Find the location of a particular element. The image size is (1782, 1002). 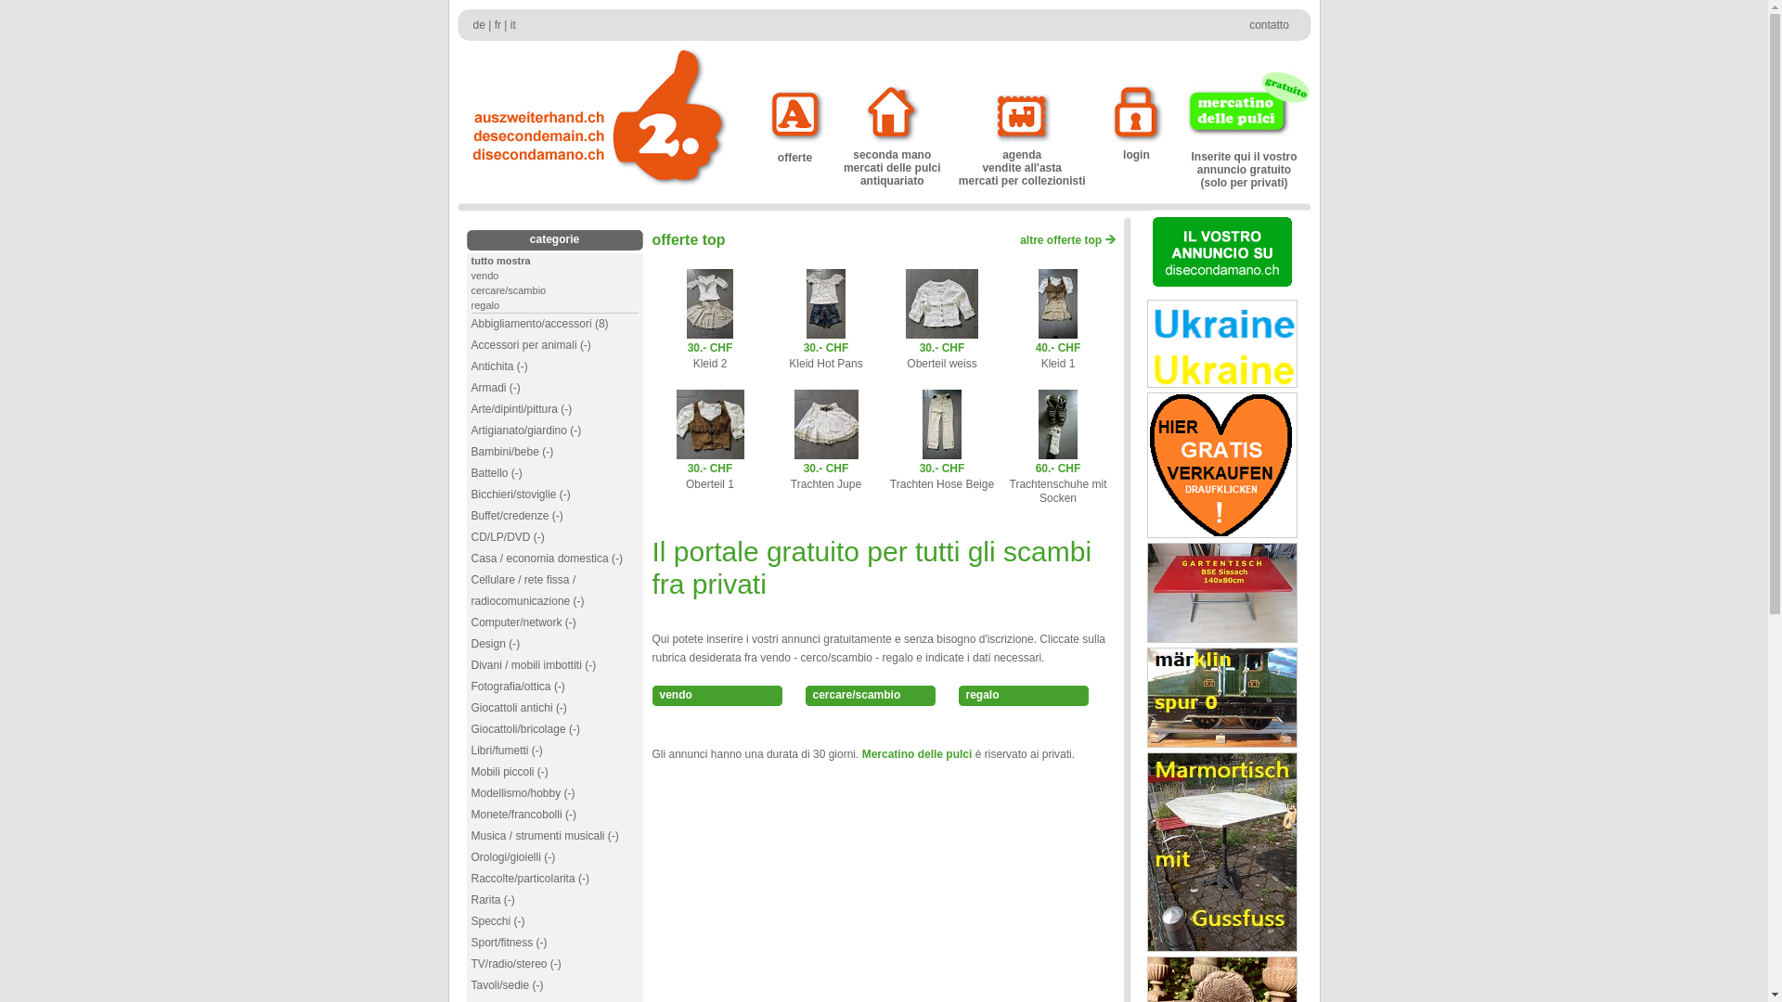

vendo is located at coordinates (485, 276).